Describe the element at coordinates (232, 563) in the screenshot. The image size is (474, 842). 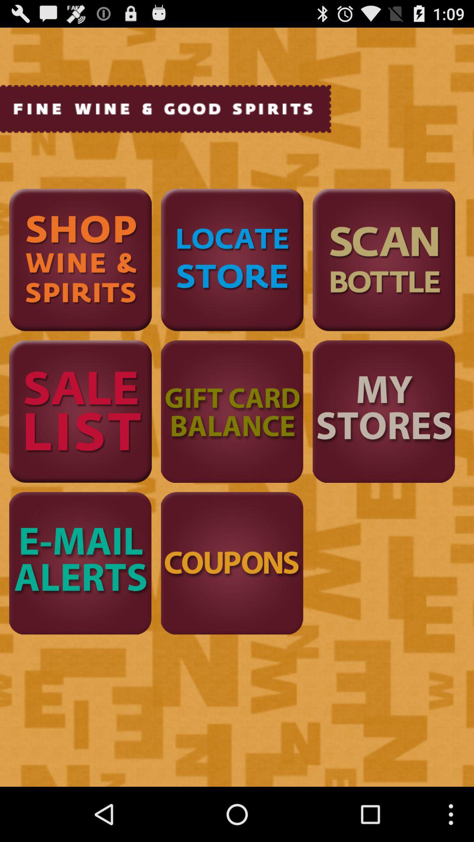
I see `select coupons option` at that location.